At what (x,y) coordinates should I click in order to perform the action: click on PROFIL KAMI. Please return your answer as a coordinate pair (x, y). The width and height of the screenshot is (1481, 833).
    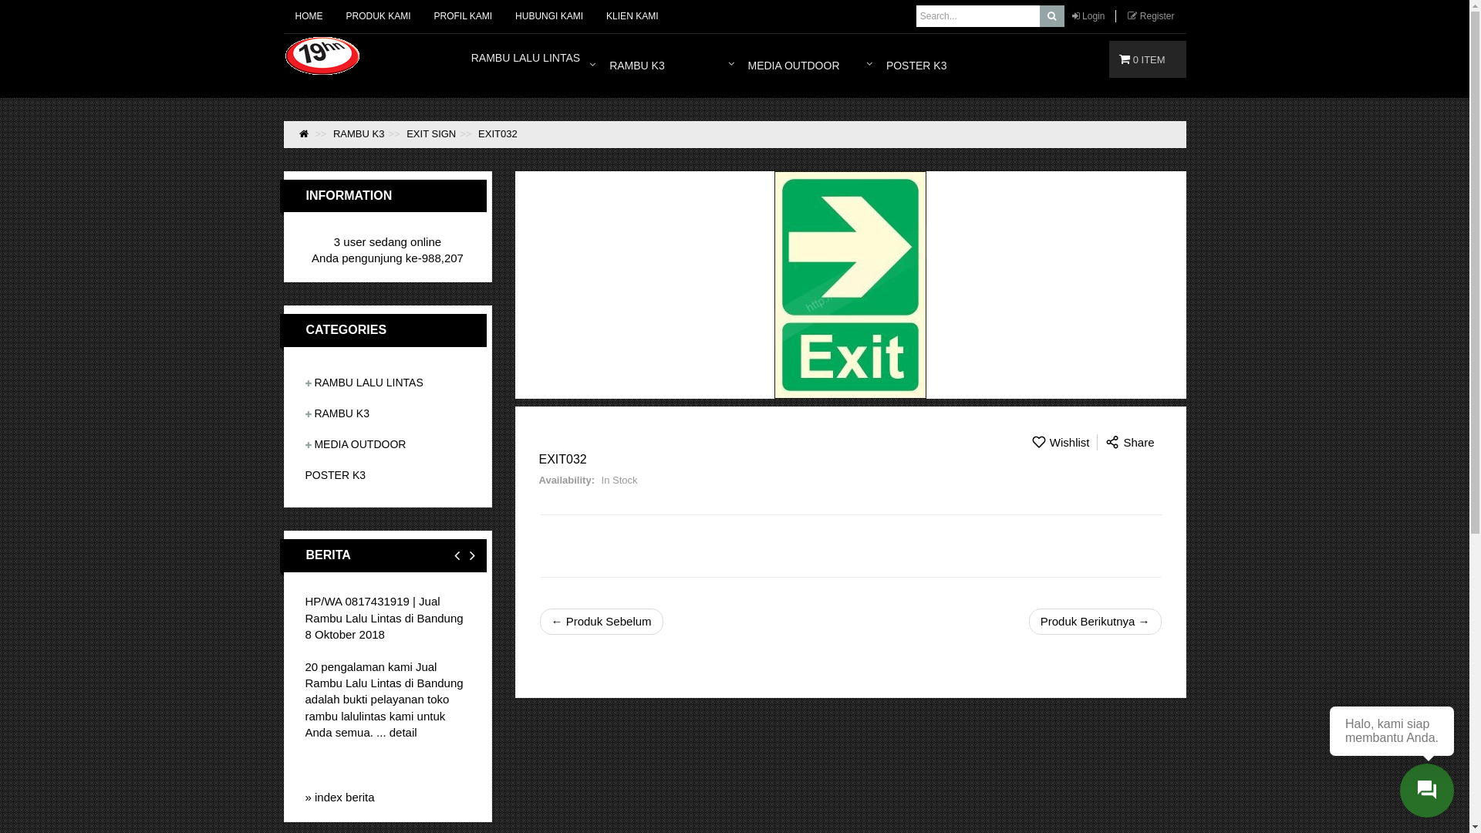
    Looking at the image, I should click on (464, 16).